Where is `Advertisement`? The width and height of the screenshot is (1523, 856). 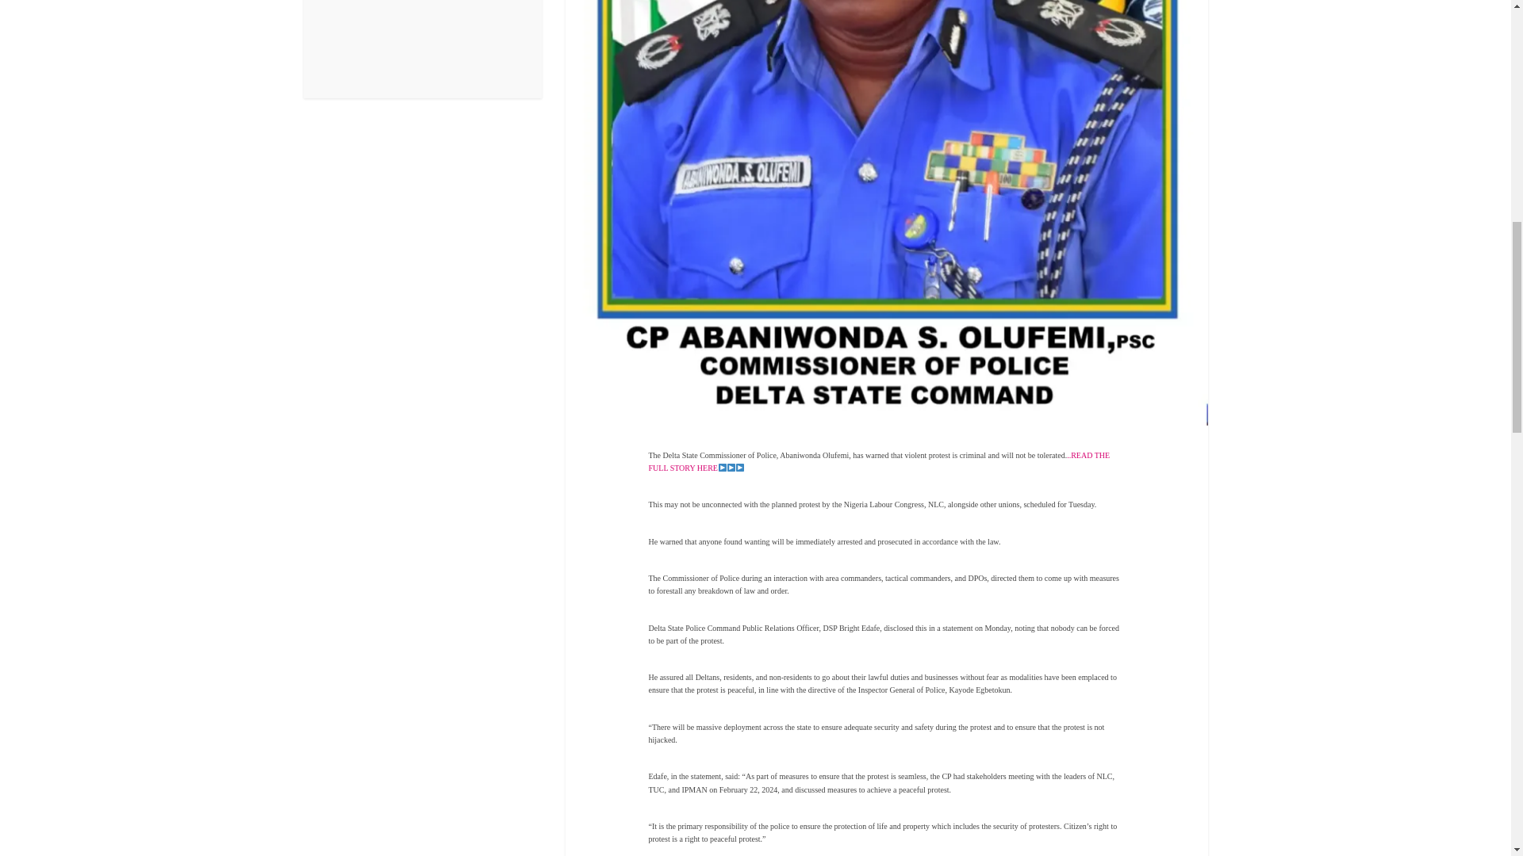 Advertisement is located at coordinates (422, 49).